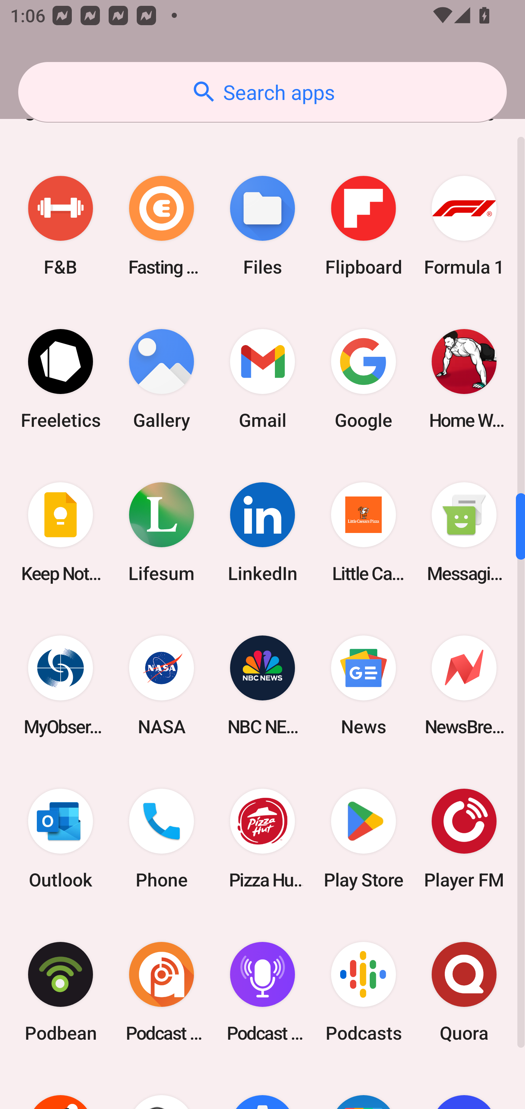  What do you see at coordinates (464, 685) in the screenshot?
I see `NewsBreak` at bounding box center [464, 685].